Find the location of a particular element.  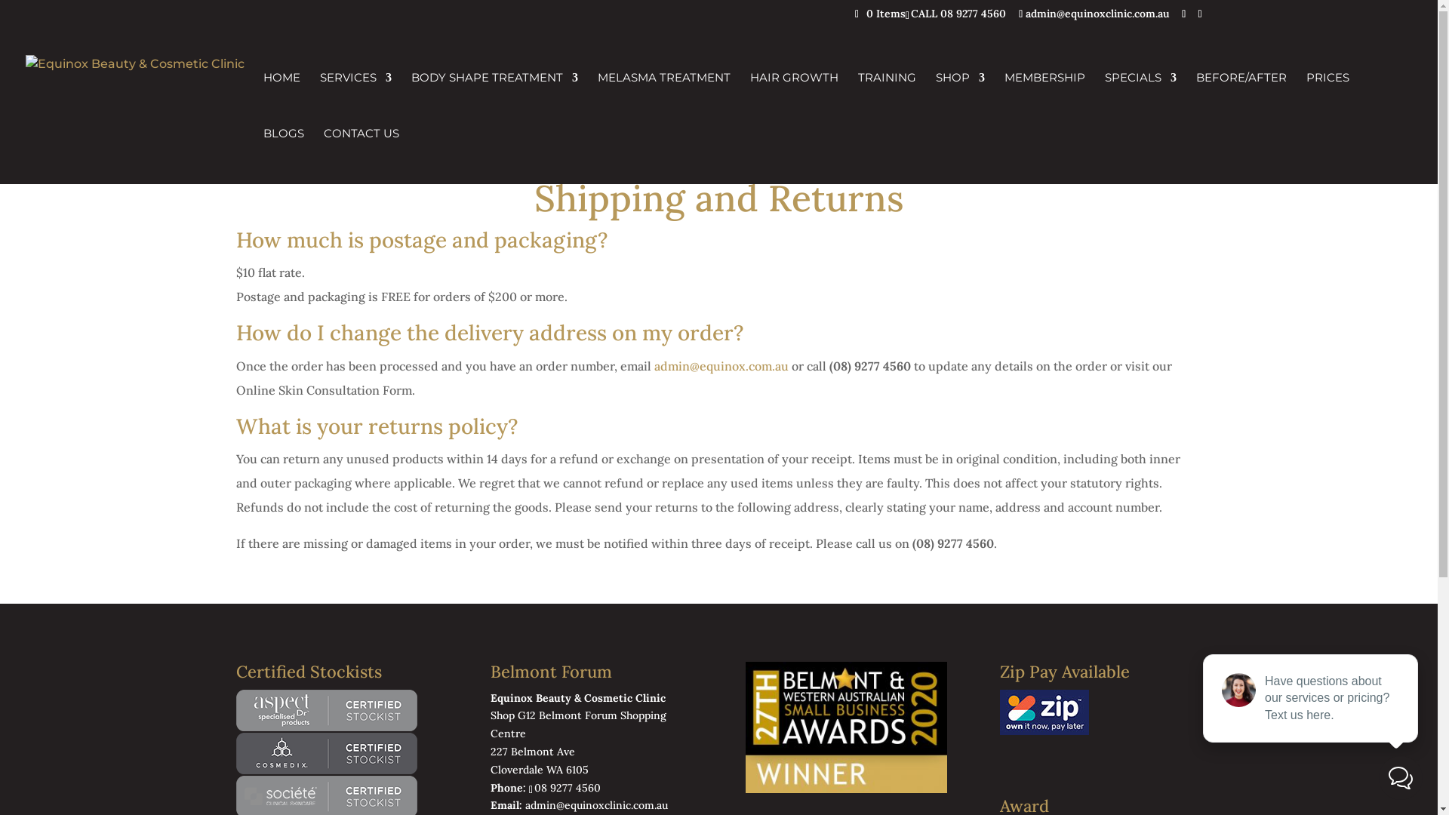

CALL 08 9277 4560 is located at coordinates (961, 13).